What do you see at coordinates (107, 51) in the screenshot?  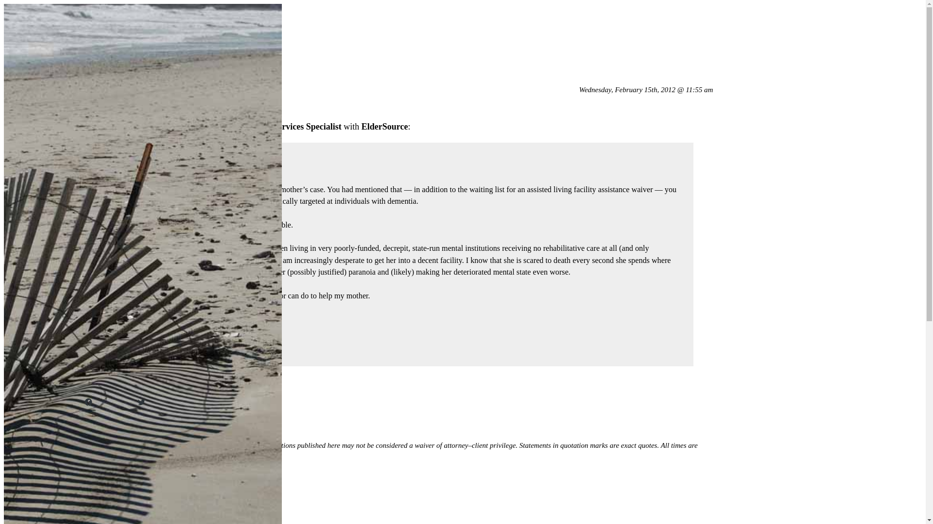 I see `Previous Post` at bounding box center [107, 51].